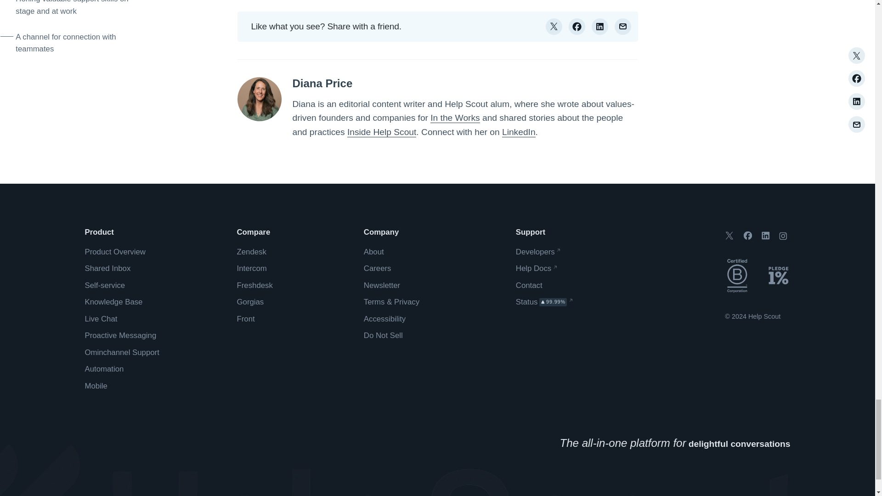 This screenshot has height=496, width=882. Describe the element at coordinates (554, 26) in the screenshot. I see `Share on Twitter` at that location.